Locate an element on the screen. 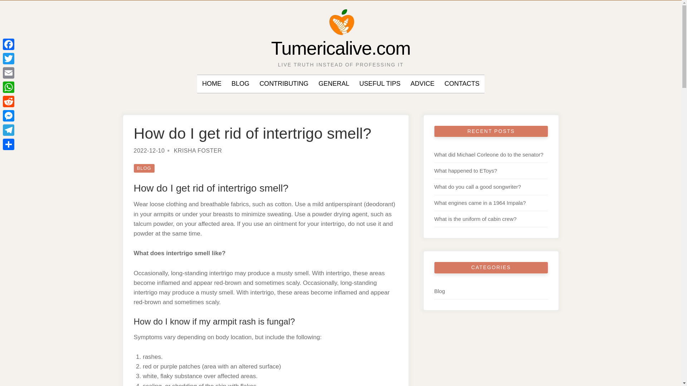 This screenshot has width=687, height=386. What is the uniform of cabin crew? is located at coordinates (475, 219).